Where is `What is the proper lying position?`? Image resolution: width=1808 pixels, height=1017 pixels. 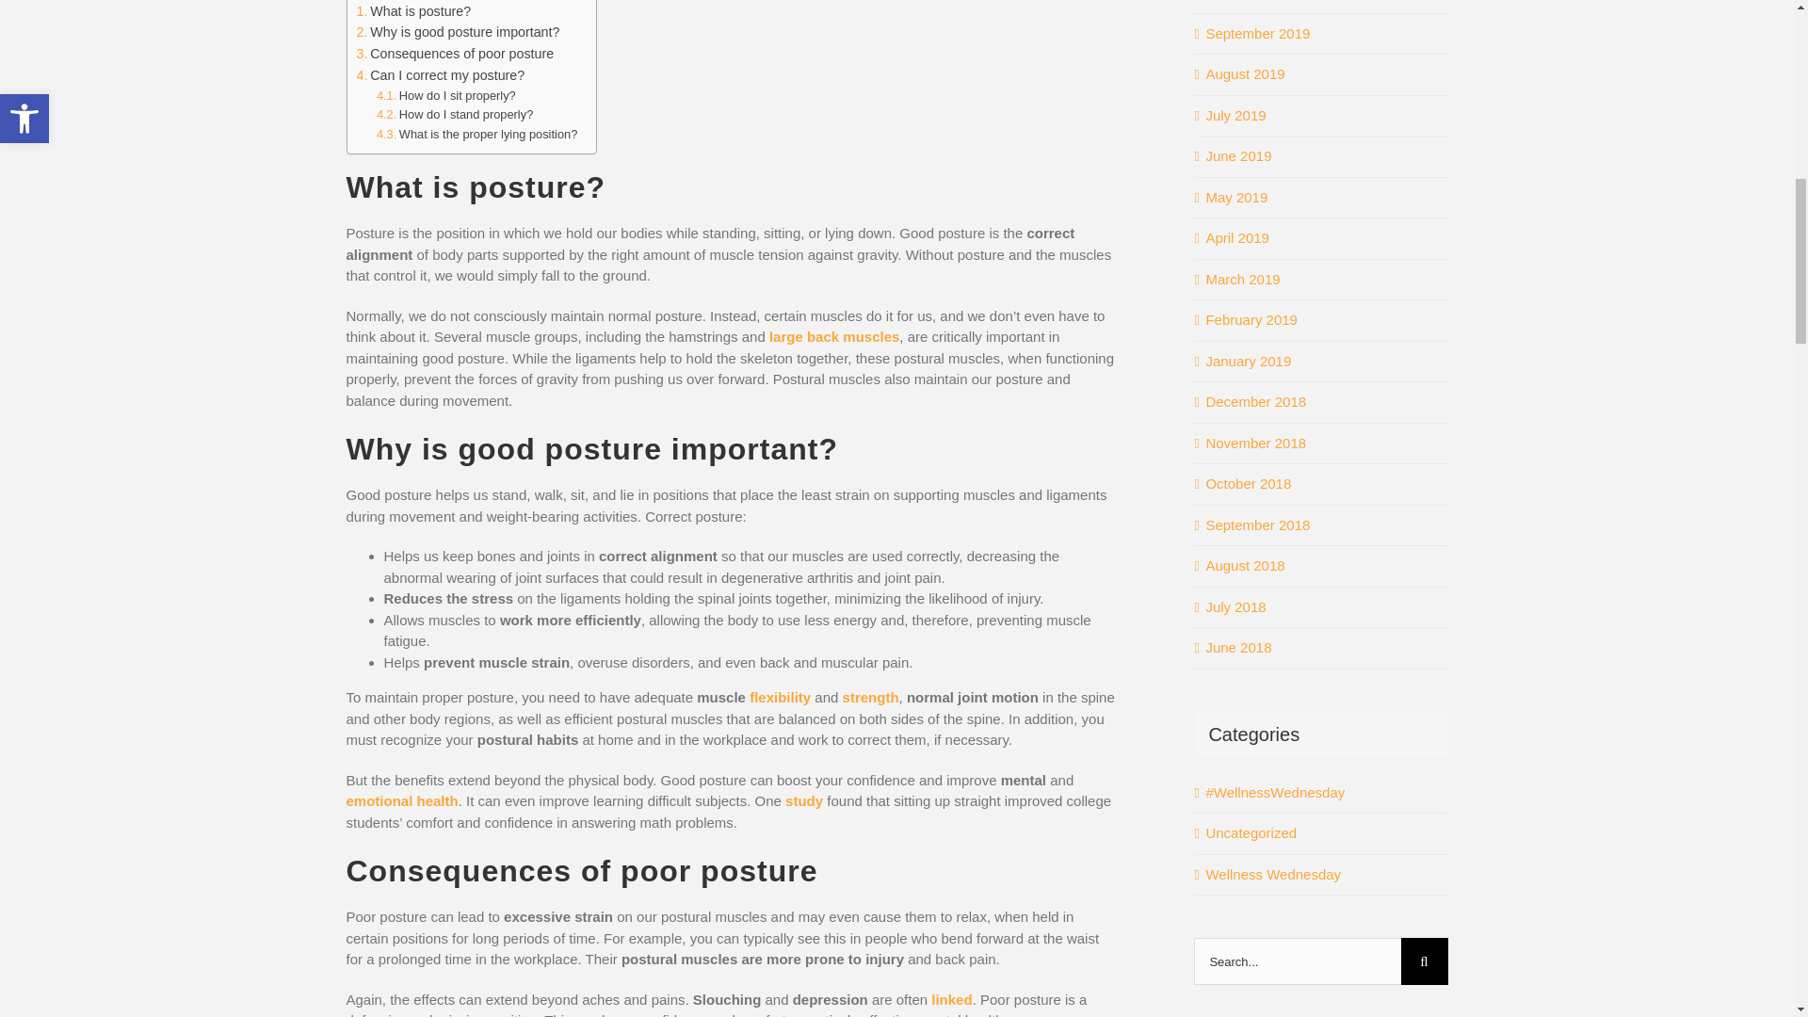
What is the proper lying position? is located at coordinates (476, 135).